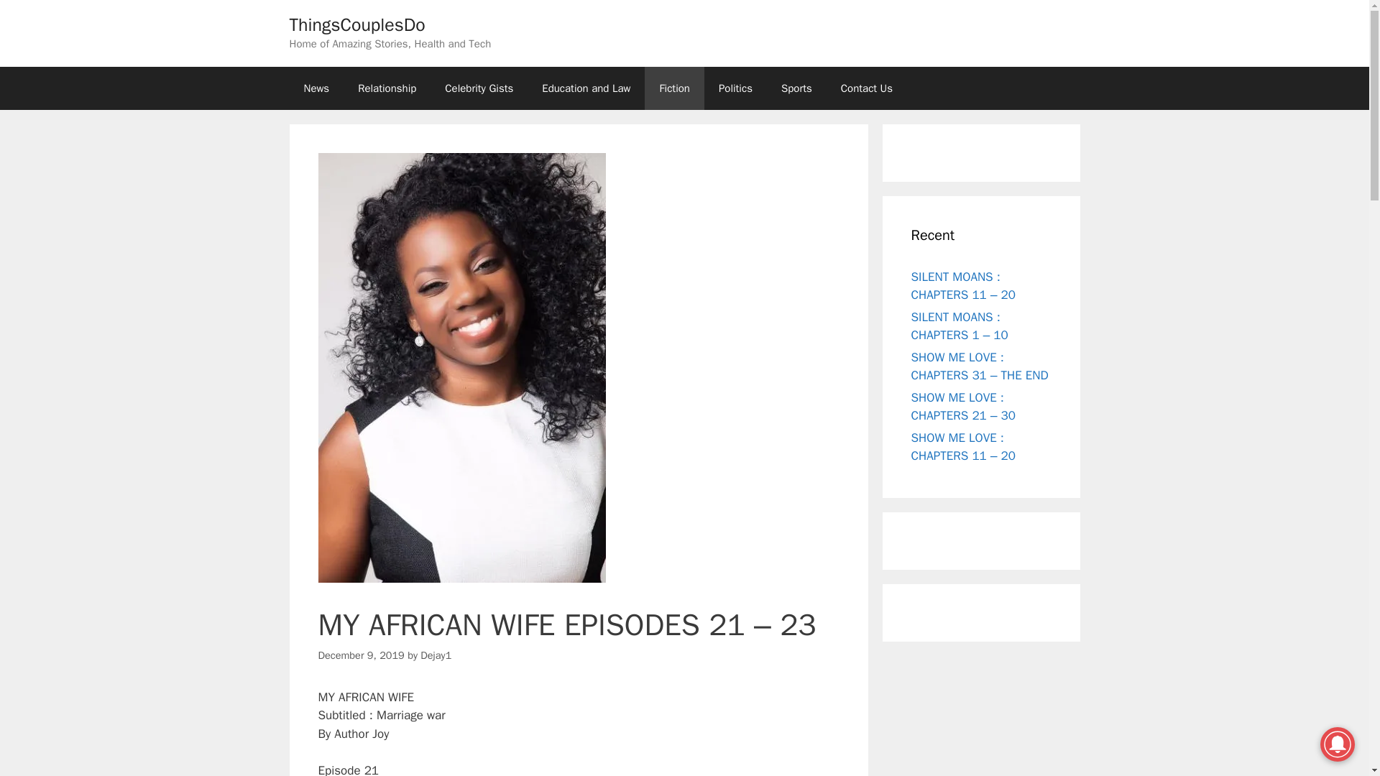  Describe the element at coordinates (674, 88) in the screenshot. I see `Fiction` at that location.